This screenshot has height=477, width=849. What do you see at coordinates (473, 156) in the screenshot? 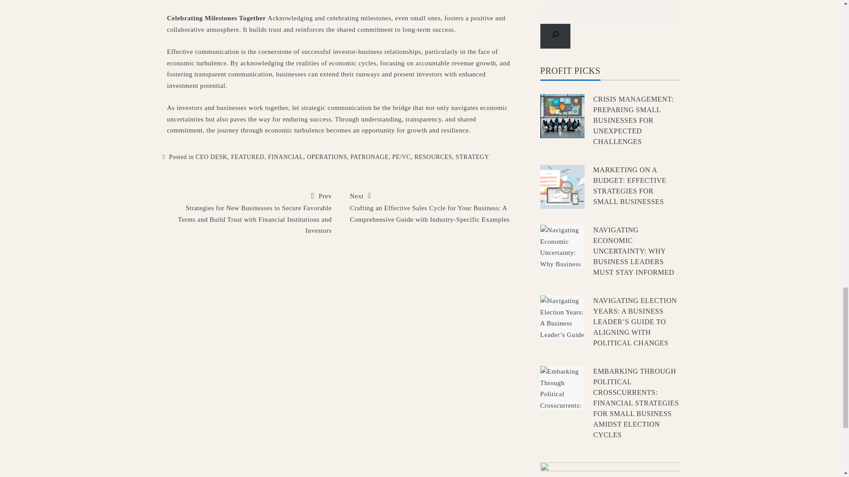
I see `STRATEGY` at bounding box center [473, 156].